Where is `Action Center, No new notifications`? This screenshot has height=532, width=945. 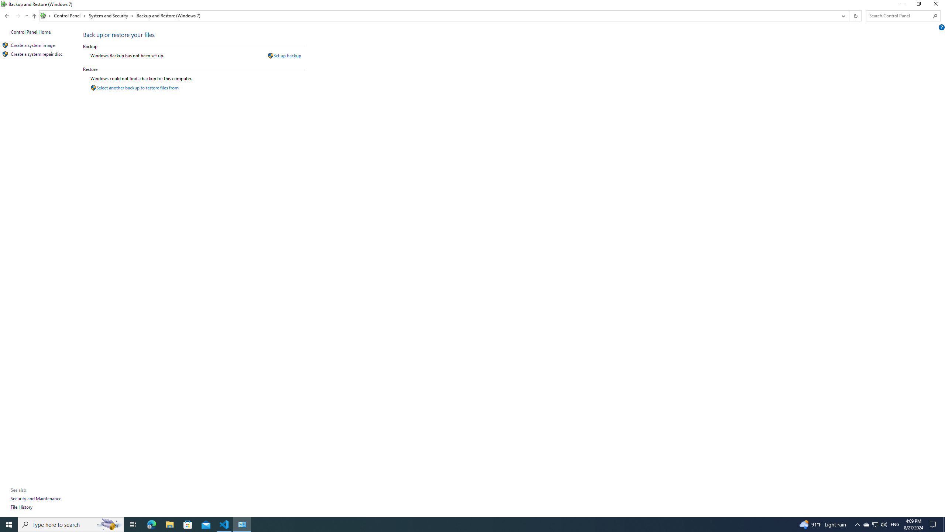
Action Center, No new notifications is located at coordinates (934, 525).